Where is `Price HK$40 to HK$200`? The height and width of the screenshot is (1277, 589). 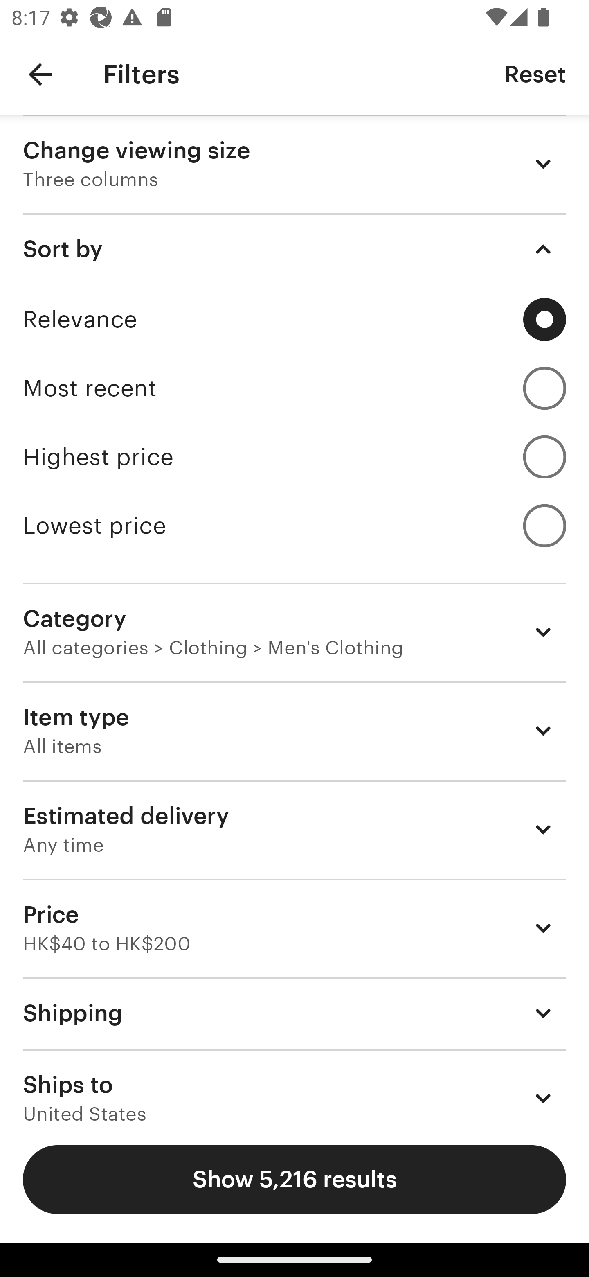 Price HK$40 to HK$200 is located at coordinates (294, 927).